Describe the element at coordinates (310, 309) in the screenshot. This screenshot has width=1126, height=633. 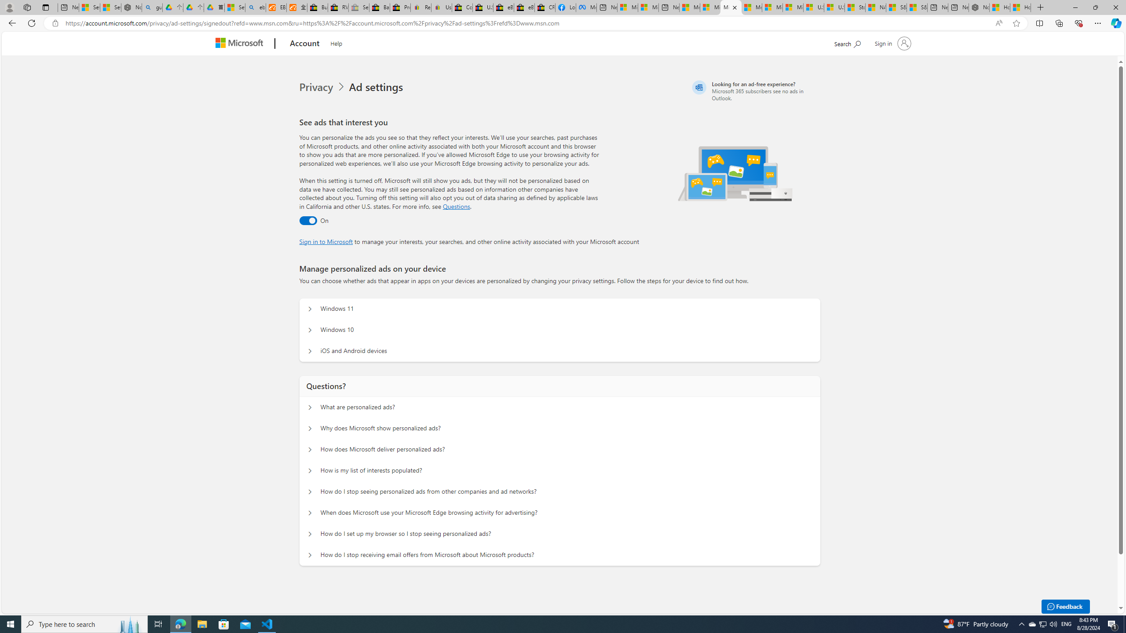
I see `Manage personalized ads on your device Windows 11` at that location.